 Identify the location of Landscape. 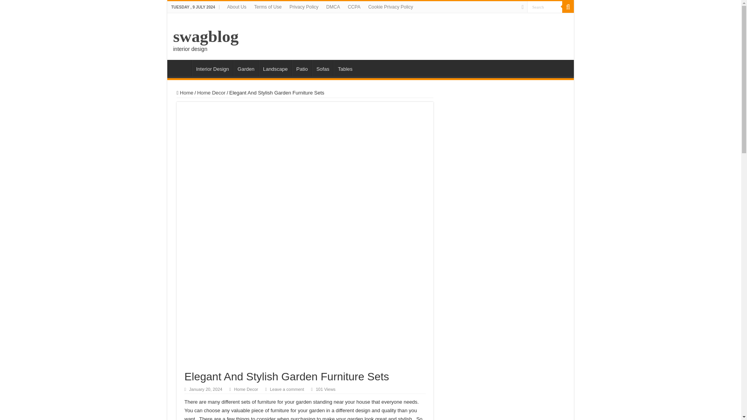
(275, 68).